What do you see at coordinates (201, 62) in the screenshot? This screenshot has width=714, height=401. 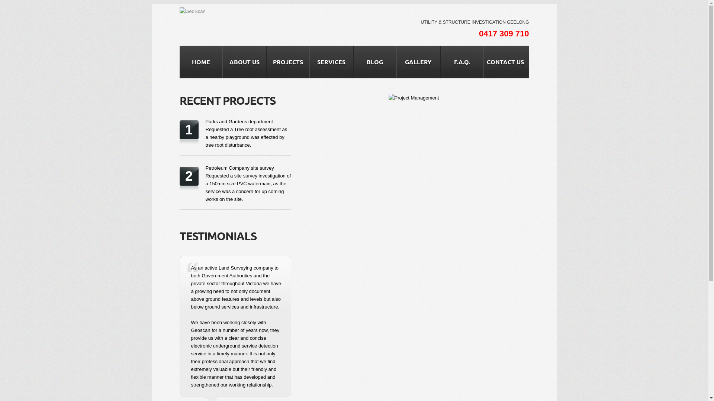 I see `HOME` at bounding box center [201, 62].